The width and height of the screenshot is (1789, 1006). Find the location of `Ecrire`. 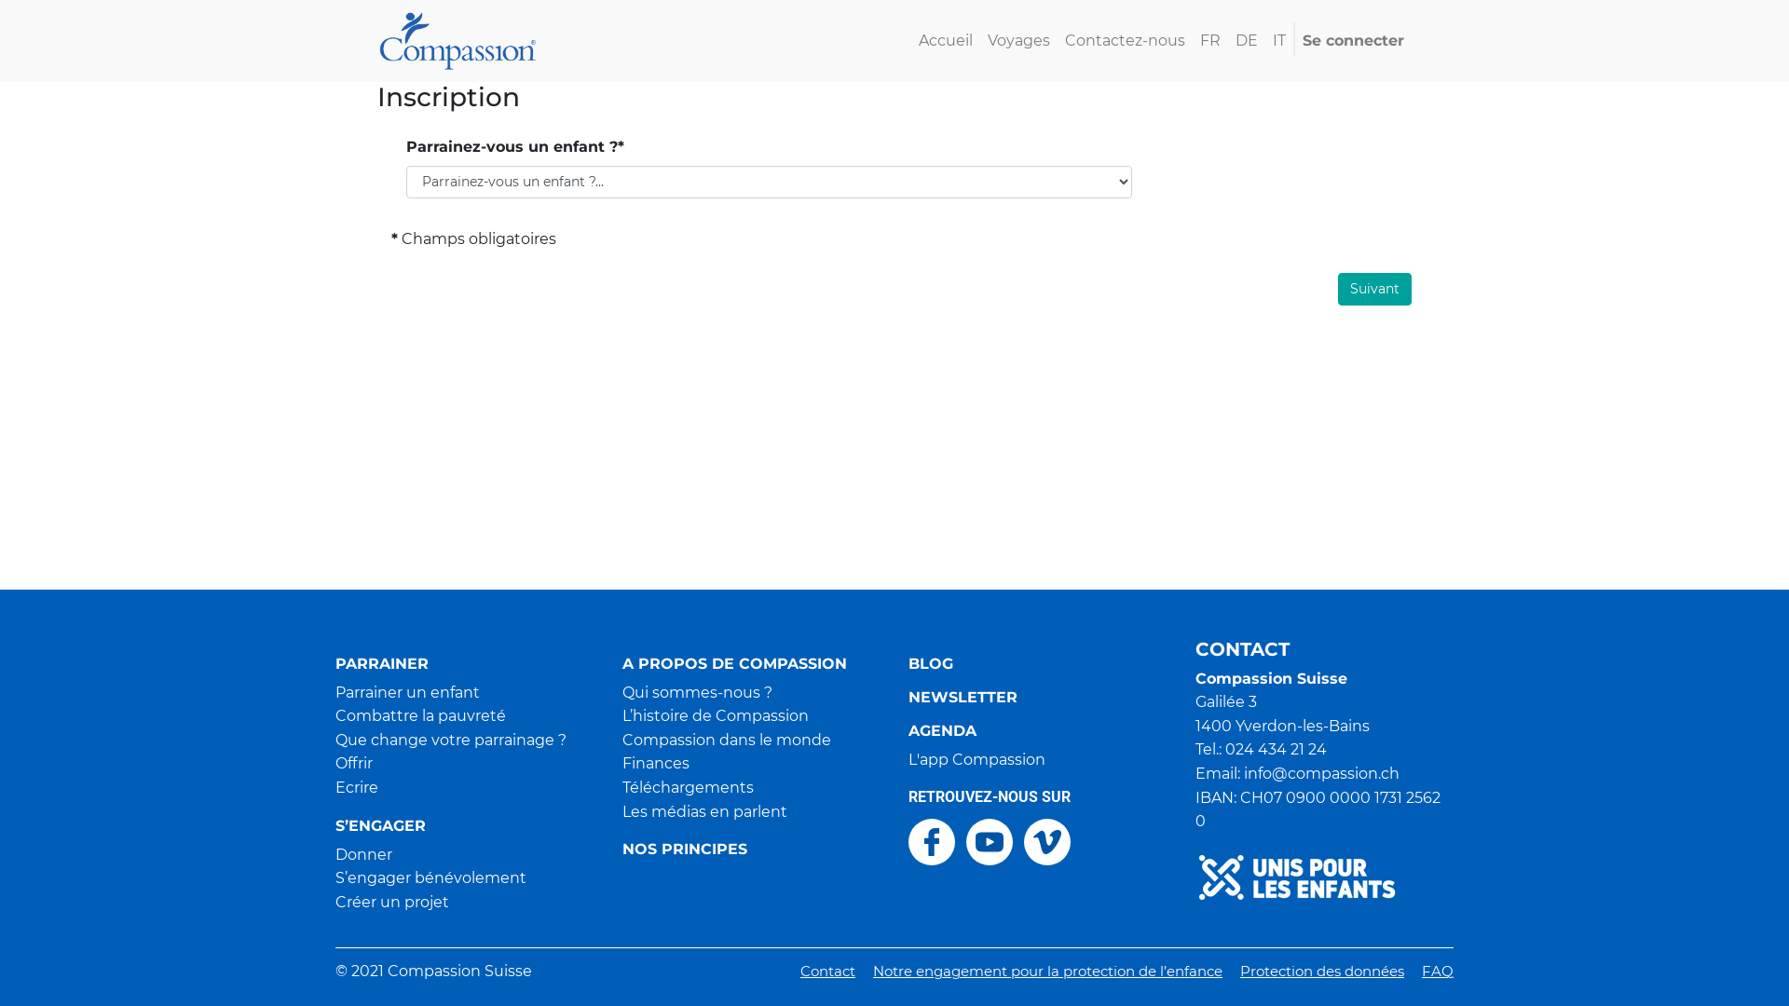

Ecrire is located at coordinates (357, 788).